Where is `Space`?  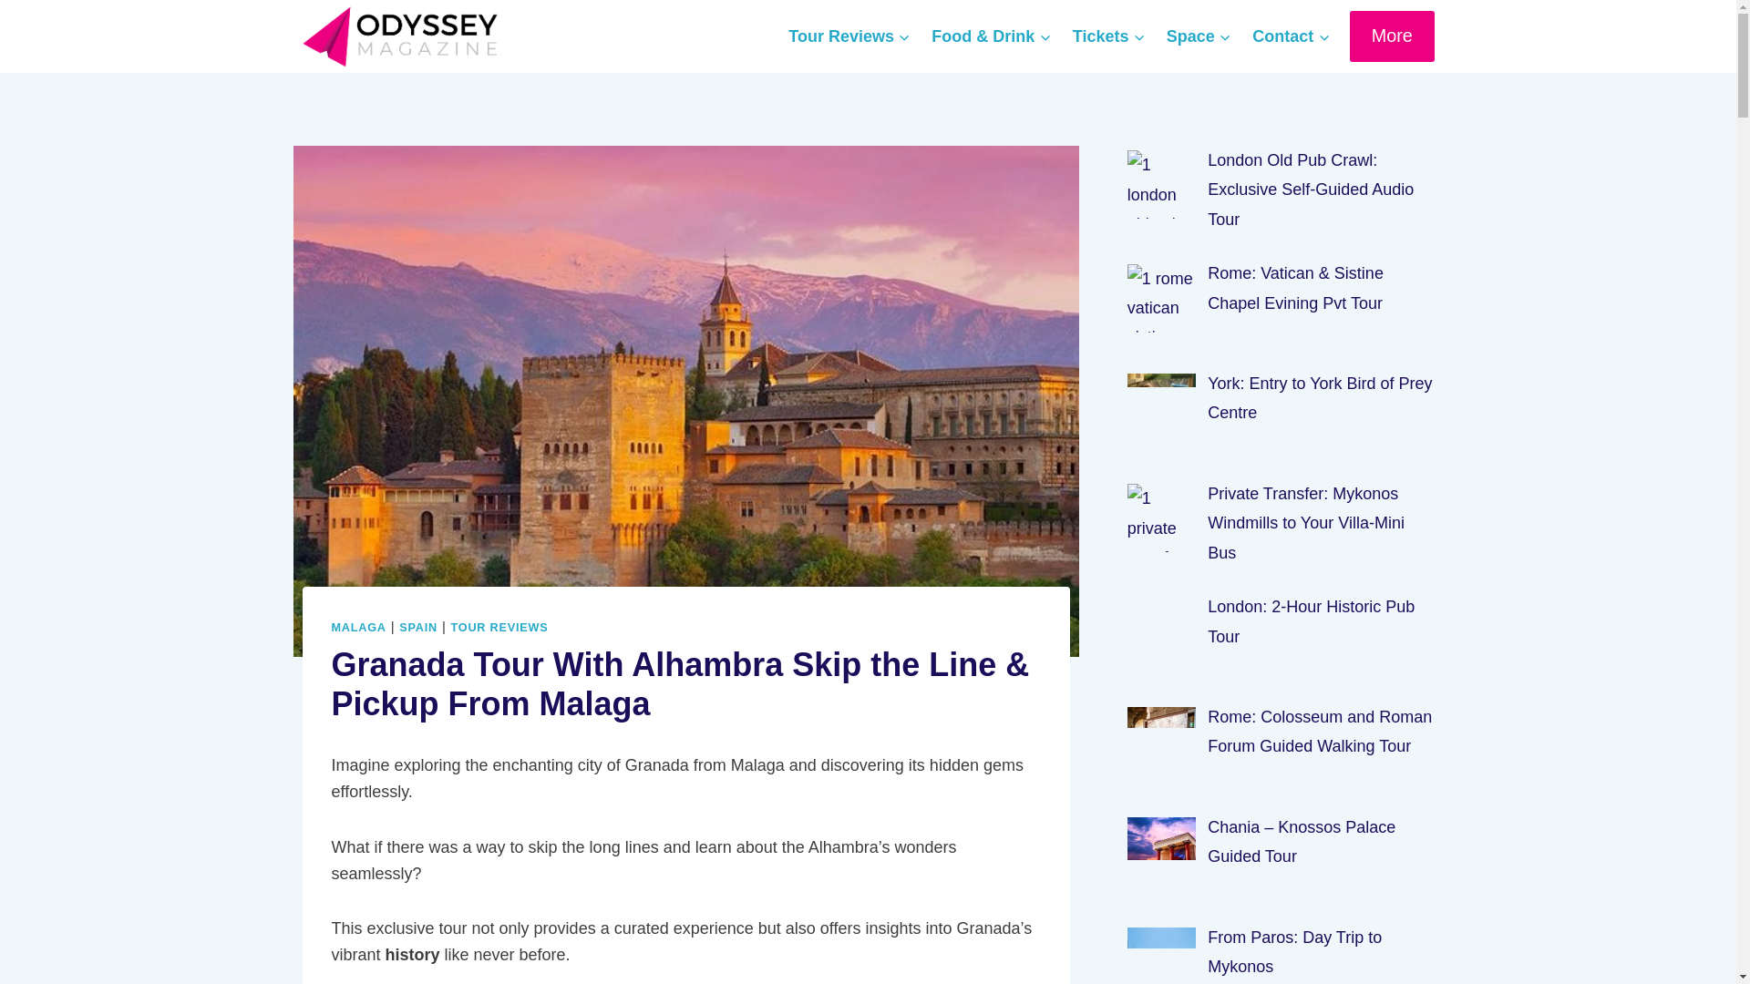 Space is located at coordinates (1198, 36).